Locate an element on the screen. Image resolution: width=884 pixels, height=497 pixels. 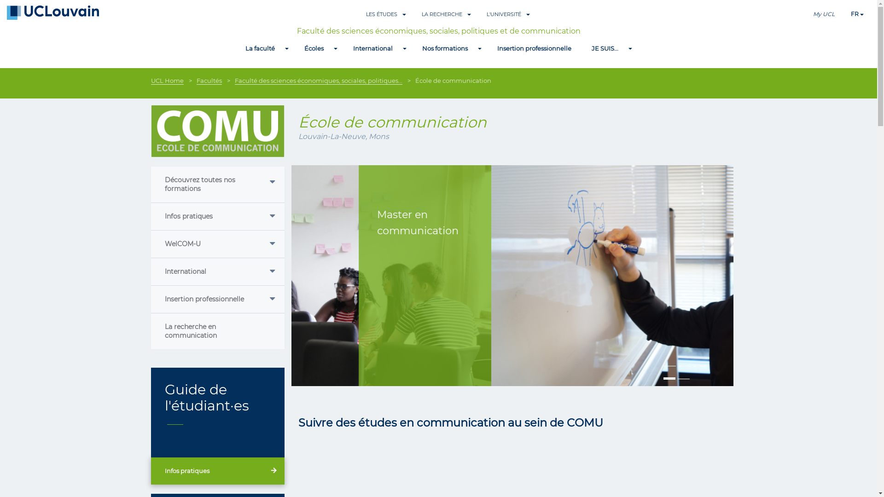
Infos pratiques is located at coordinates (218, 471).